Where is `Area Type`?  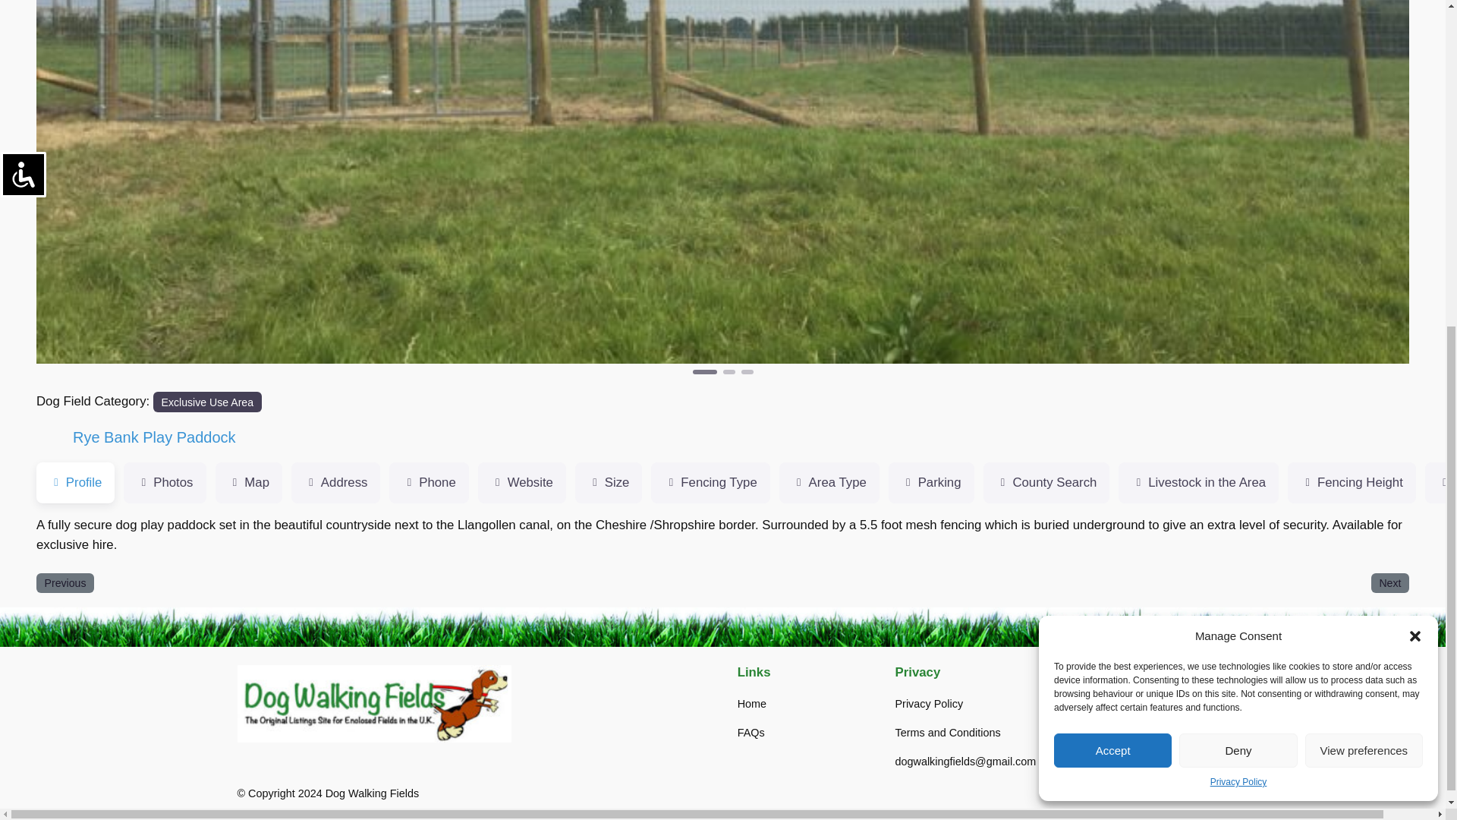 Area Type is located at coordinates (829, 483).